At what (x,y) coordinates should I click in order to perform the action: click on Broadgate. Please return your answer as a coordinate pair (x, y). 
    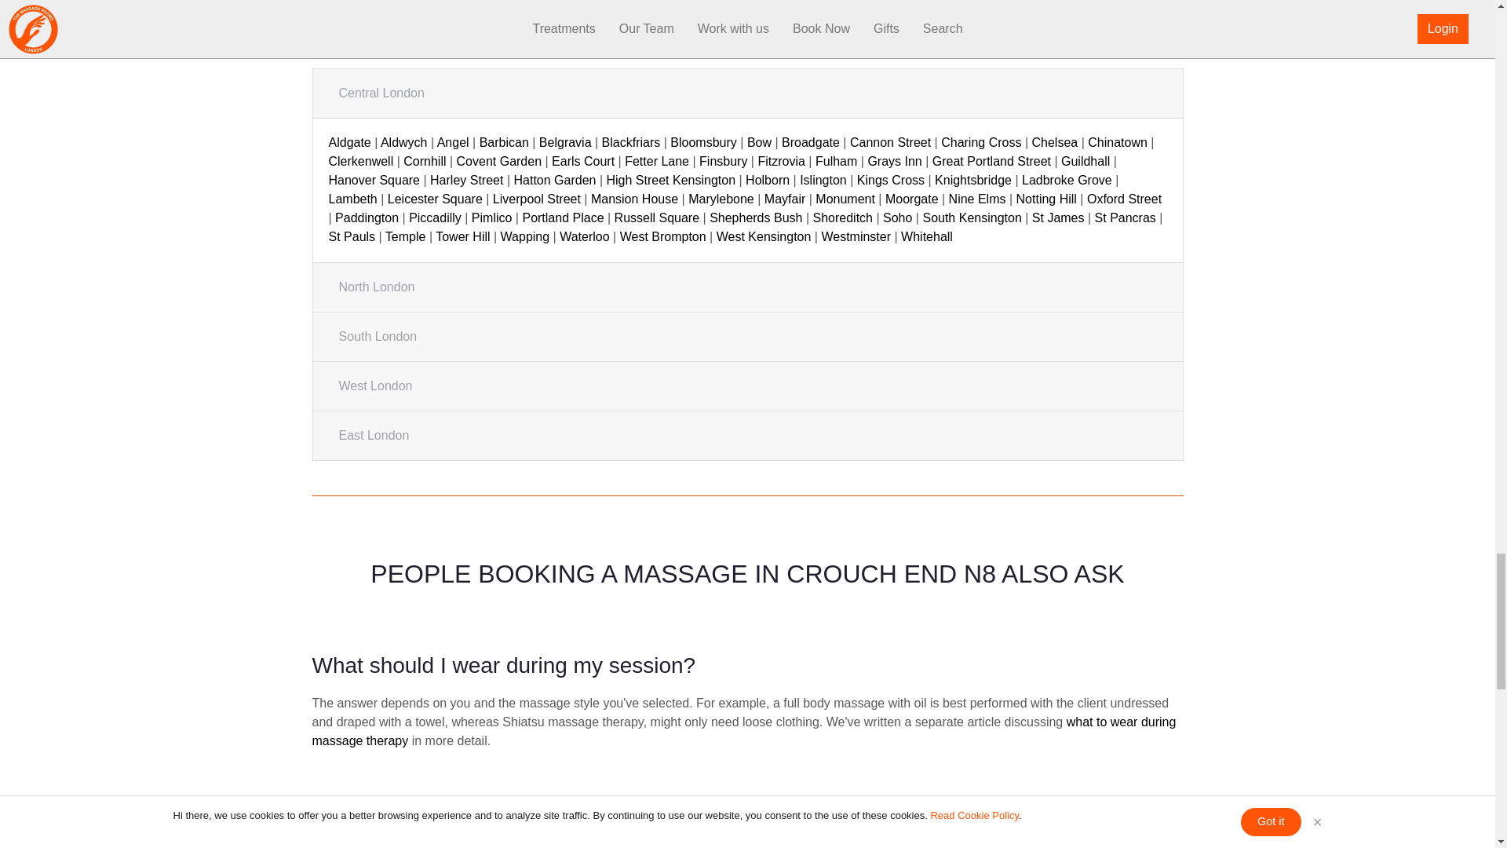
    Looking at the image, I should click on (810, 142).